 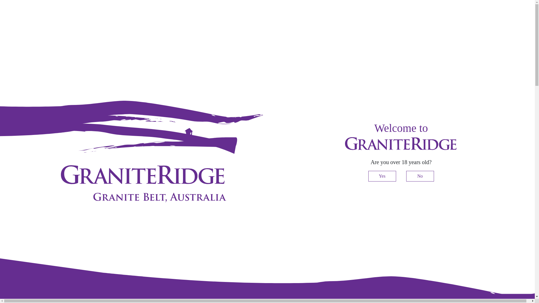 What do you see at coordinates (382, 176) in the screenshot?
I see `Yes` at bounding box center [382, 176].